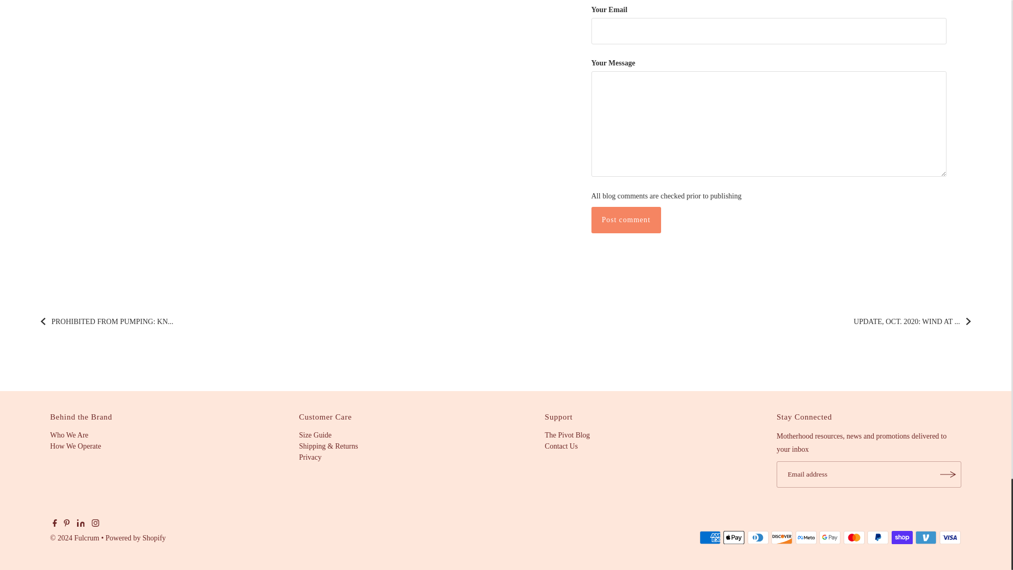 The image size is (1013, 570). What do you see at coordinates (625, 220) in the screenshot?
I see `Post comment` at bounding box center [625, 220].